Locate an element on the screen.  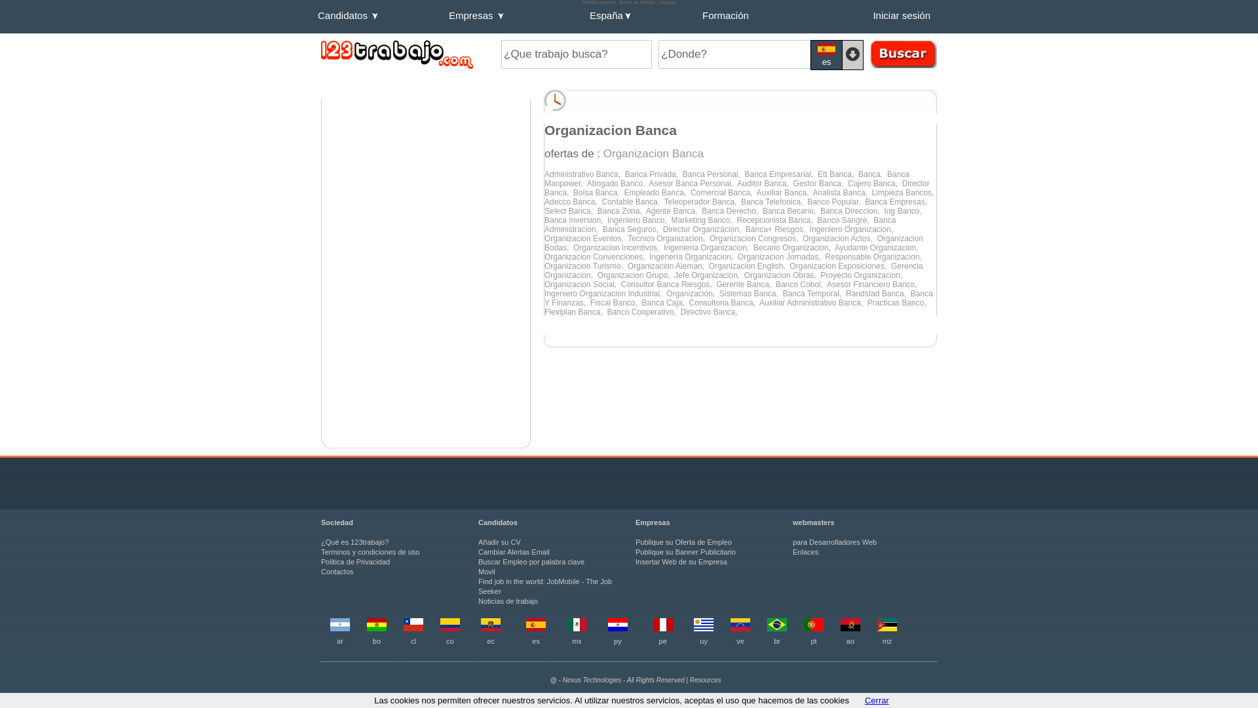
br is located at coordinates (777, 641).